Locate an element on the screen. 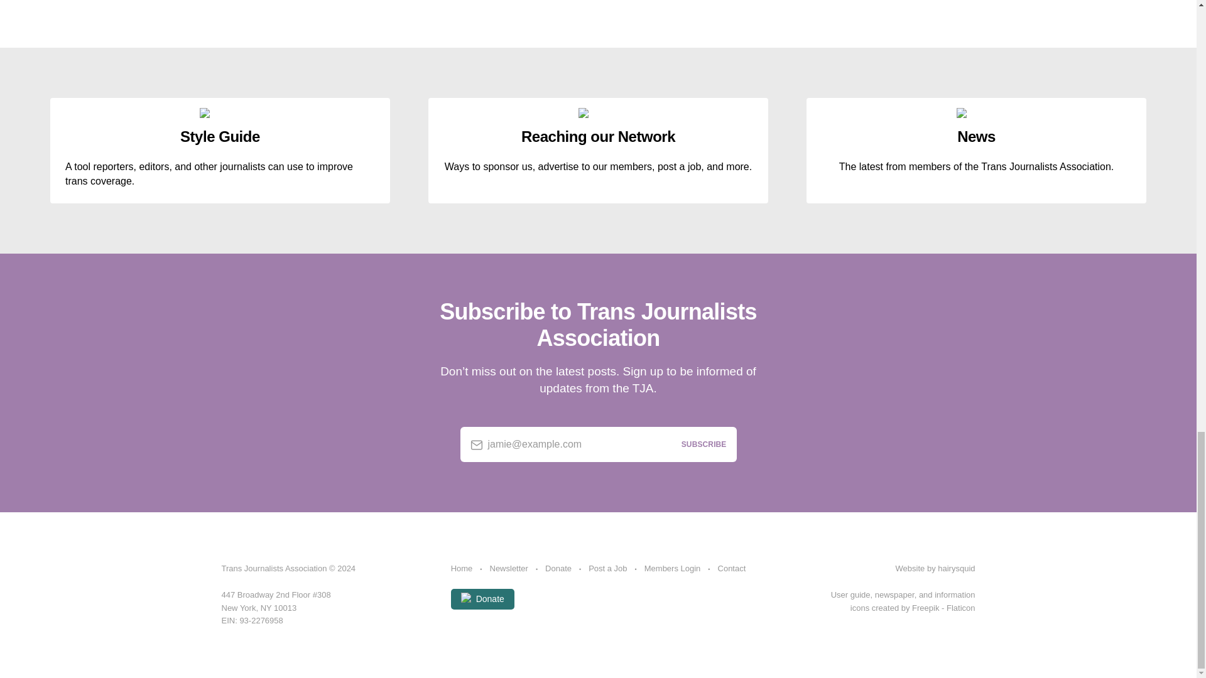 The width and height of the screenshot is (1206, 678). Donate is located at coordinates (558, 569).